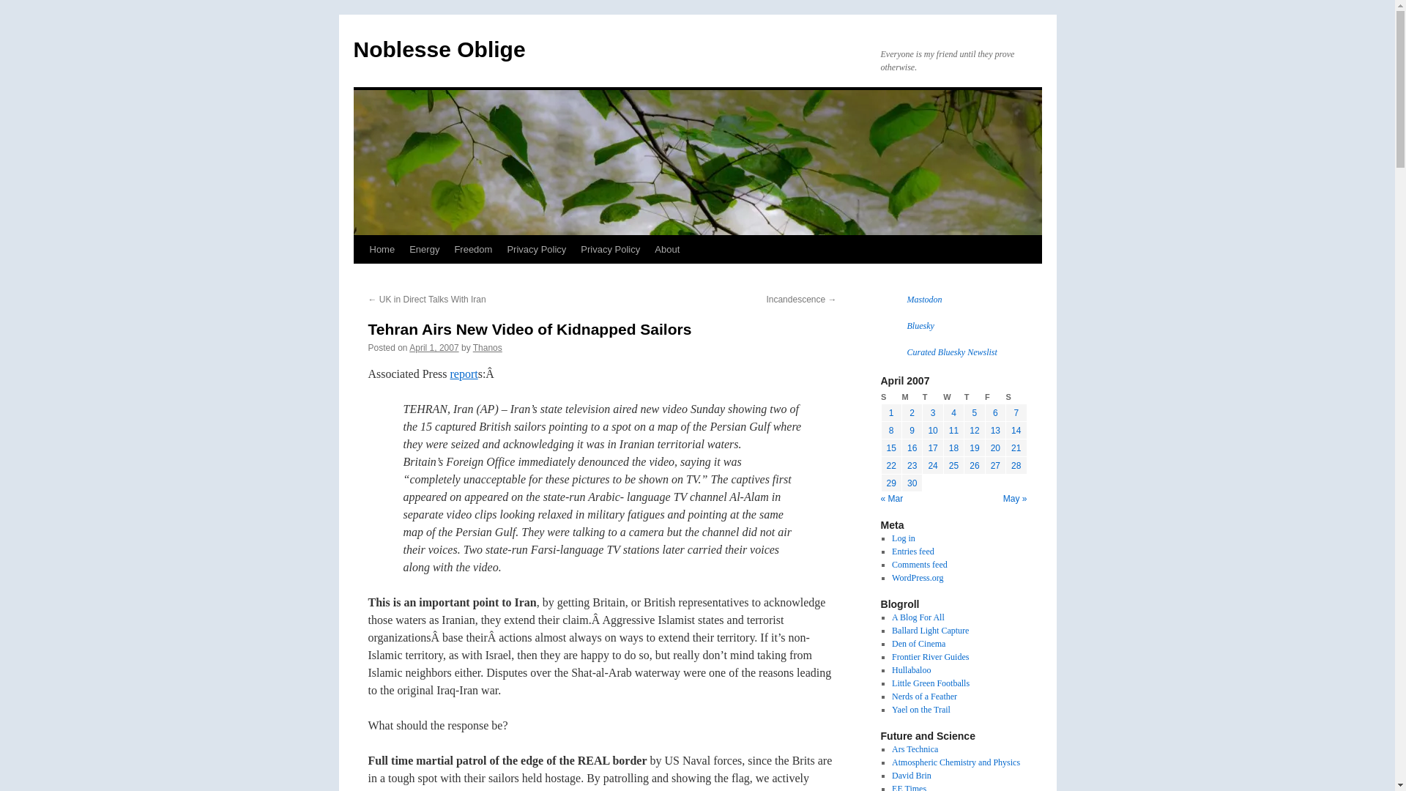  Describe the element at coordinates (666, 249) in the screenshot. I see `About` at that location.